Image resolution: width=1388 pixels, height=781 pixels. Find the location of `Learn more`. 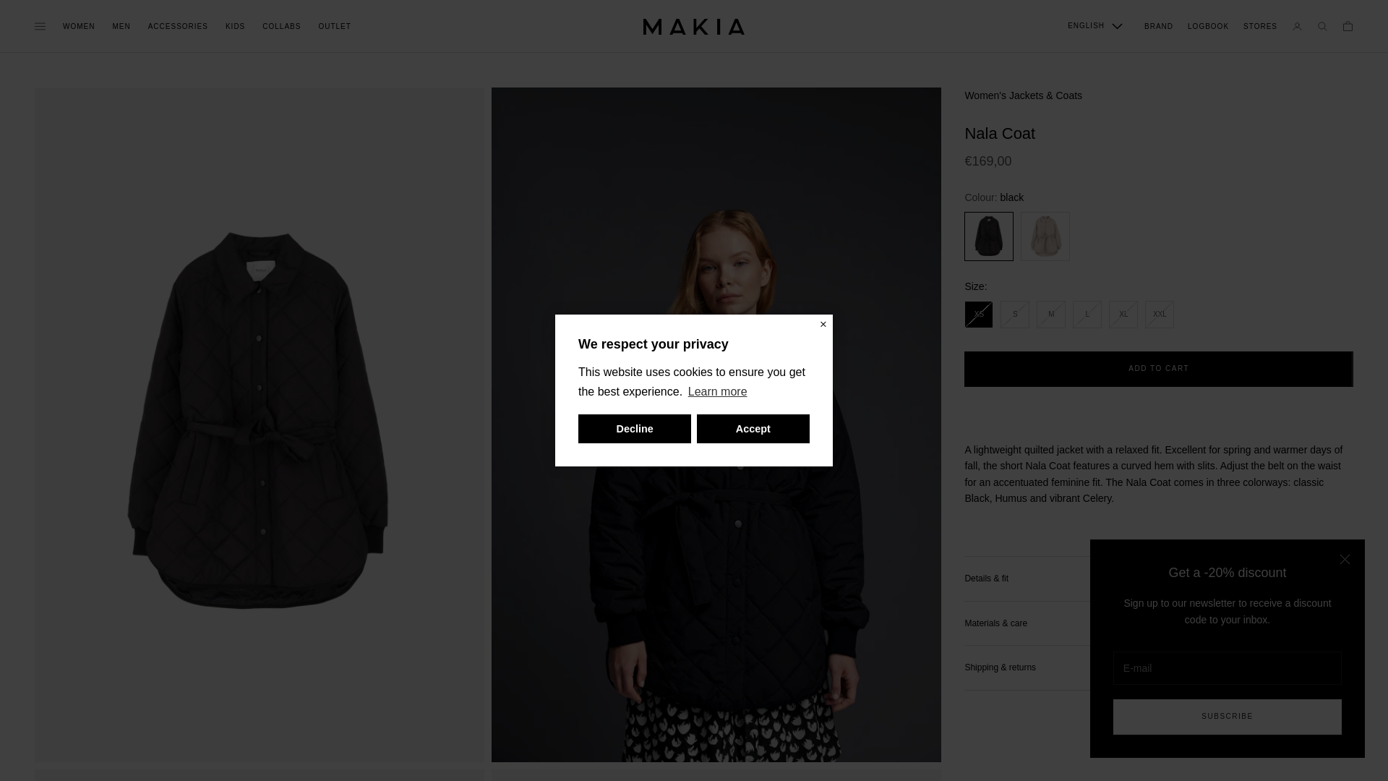

Learn more is located at coordinates (717, 392).